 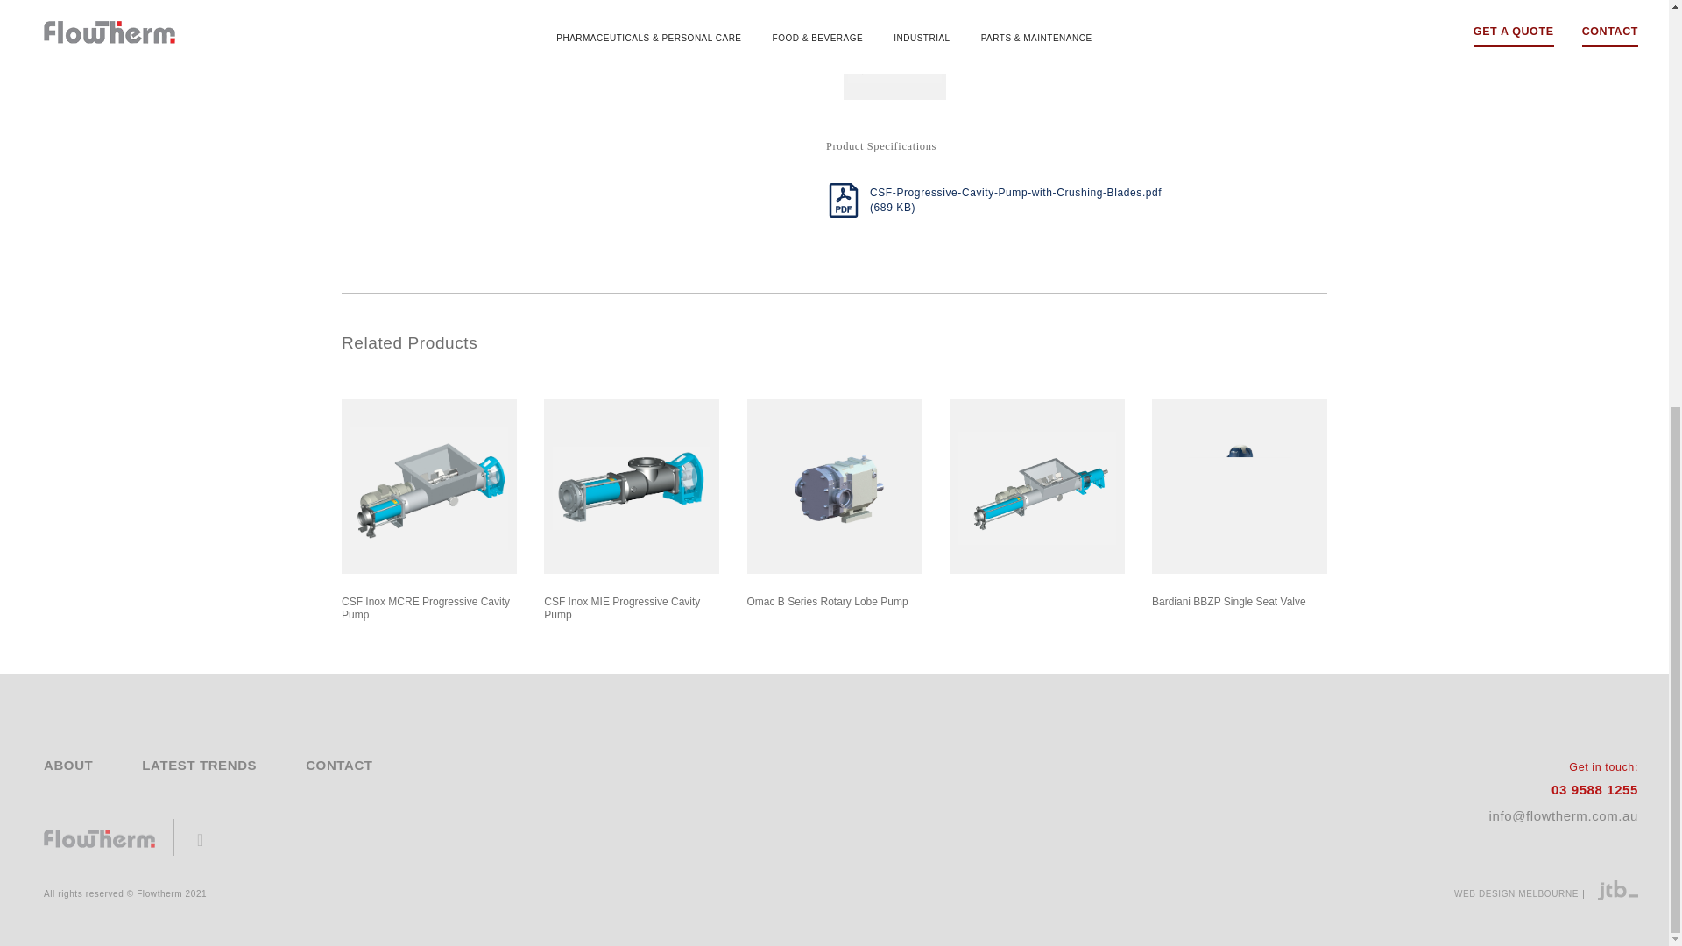 I want to click on CSF Inox MIE Progressive Cavity Pump, so click(x=631, y=485).